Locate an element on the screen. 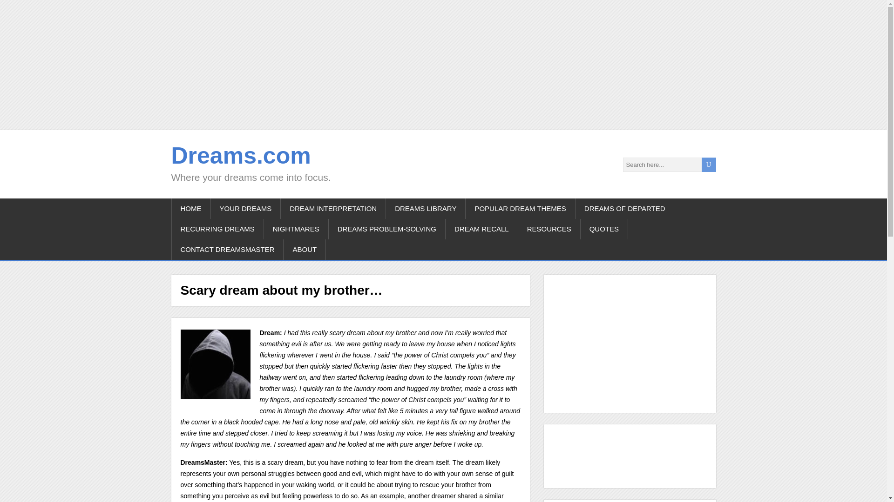 This screenshot has height=502, width=894. DREAMS LIBRARY is located at coordinates (426, 208).